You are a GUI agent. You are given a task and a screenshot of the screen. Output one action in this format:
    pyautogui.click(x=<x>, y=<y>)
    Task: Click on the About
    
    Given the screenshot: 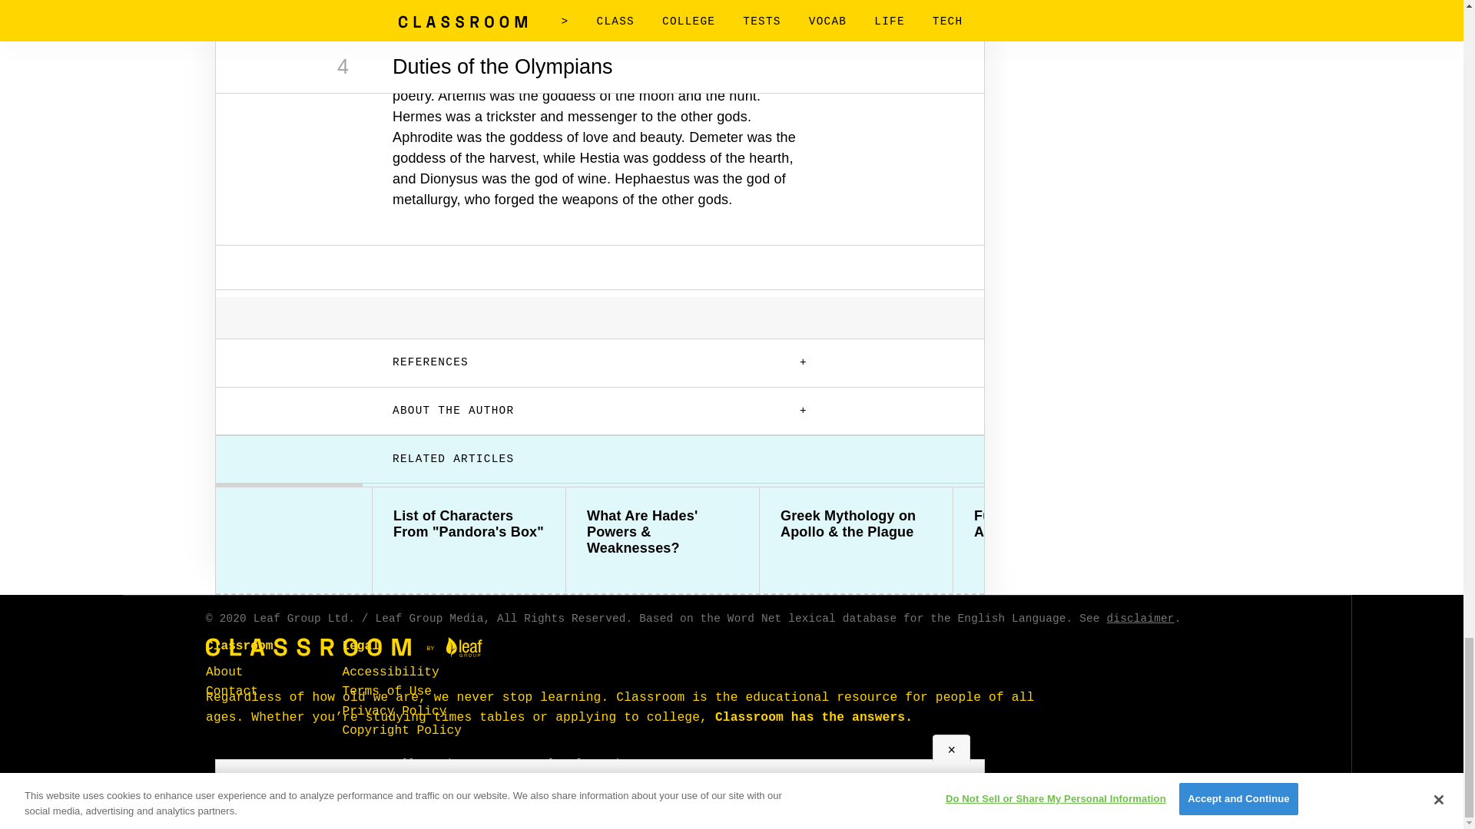 What is the action you would take?
    pyautogui.click(x=224, y=672)
    